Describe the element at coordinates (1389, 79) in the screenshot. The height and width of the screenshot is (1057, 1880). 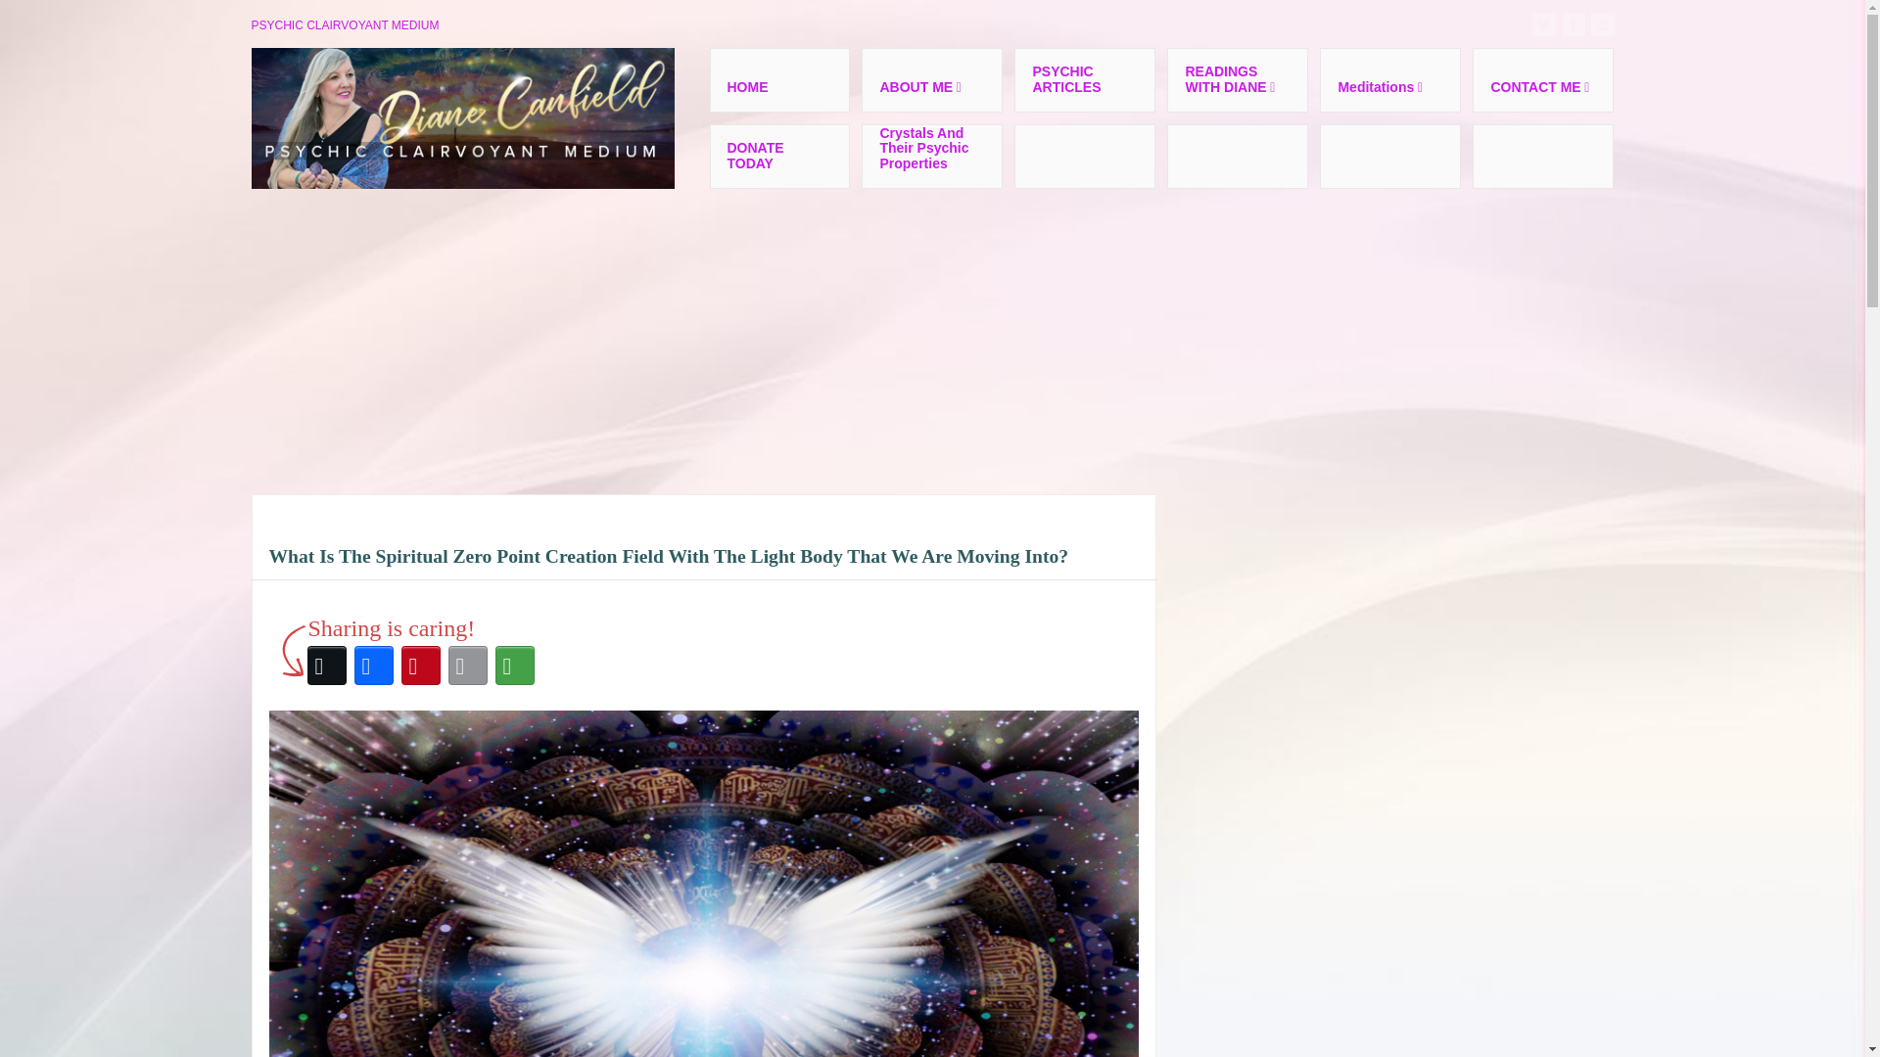
I see `Meditations` at that location.